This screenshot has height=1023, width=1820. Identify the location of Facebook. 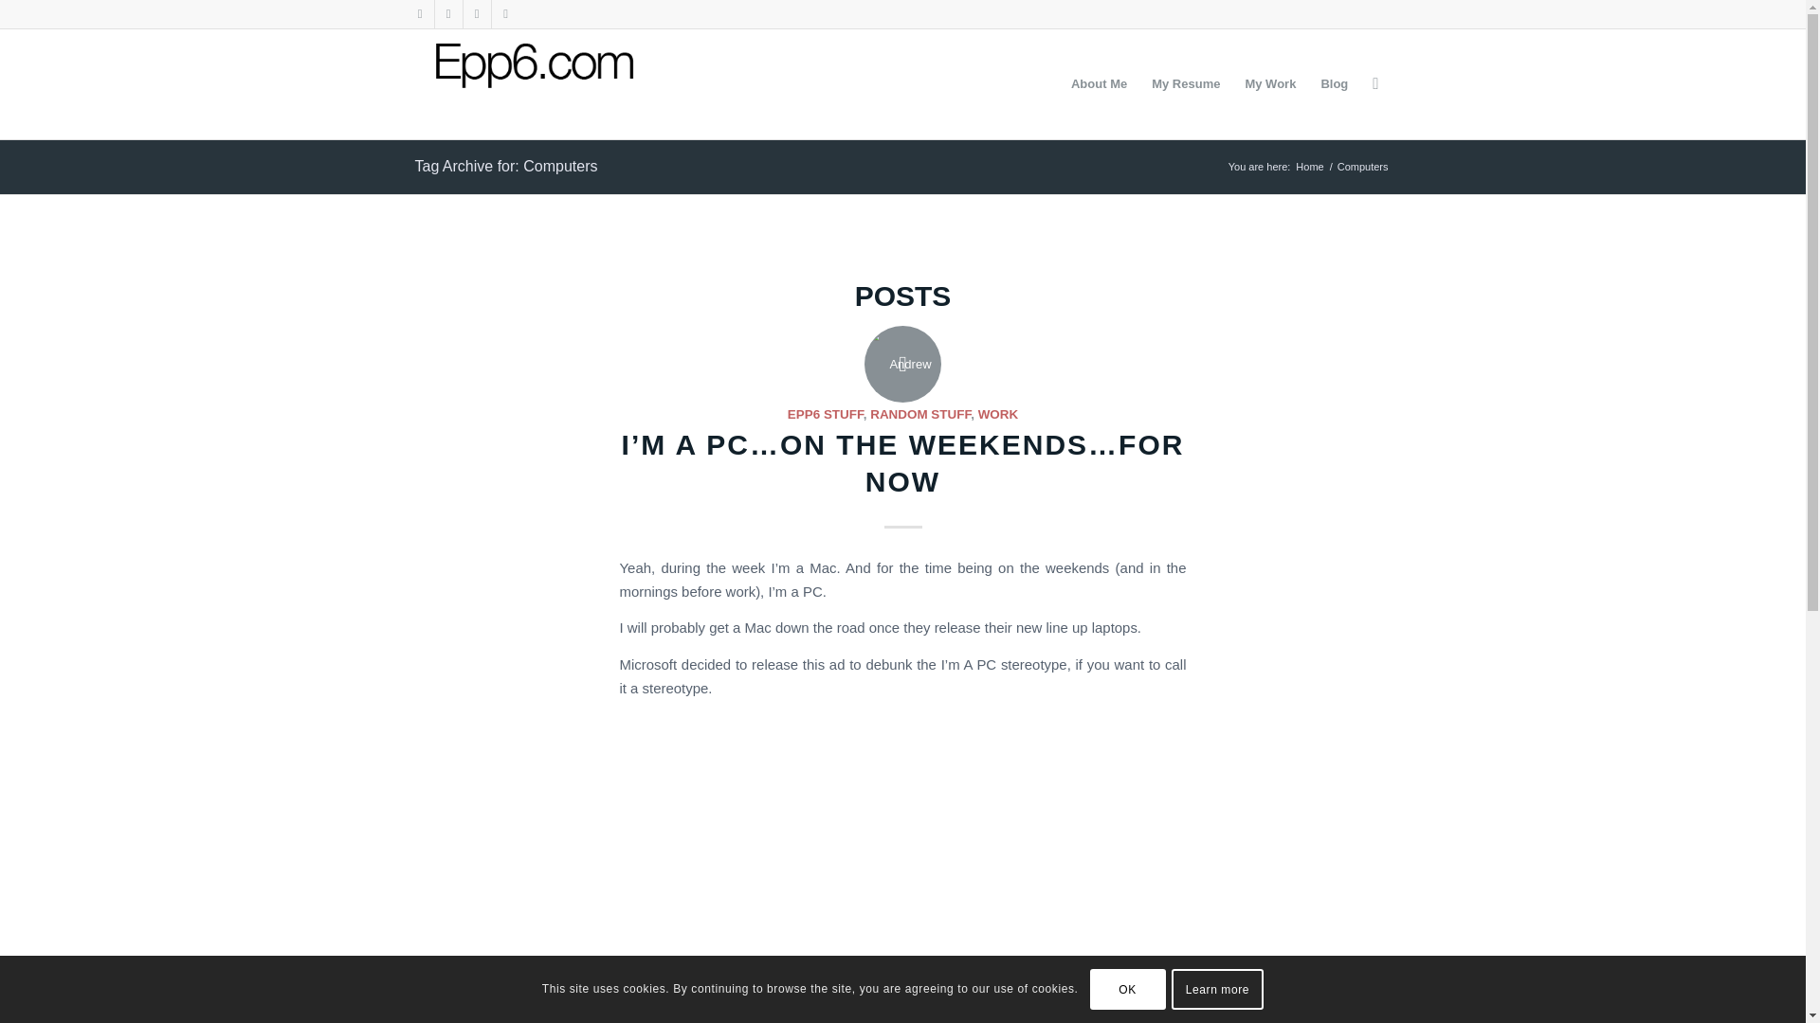
(447, 14).